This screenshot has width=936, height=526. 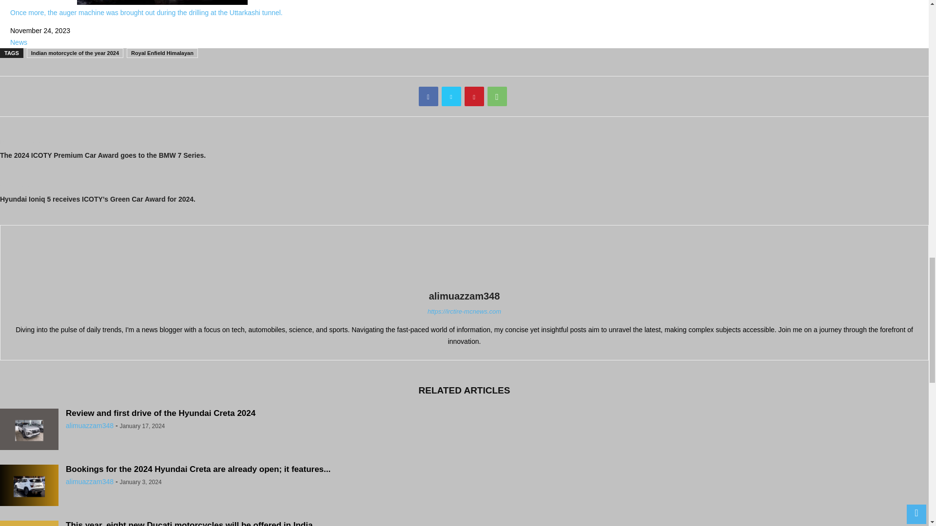 What do you see at coordinates (464, 296) in the screenshot?
I see `alimuazzam348` at bounding box center [464, 296].